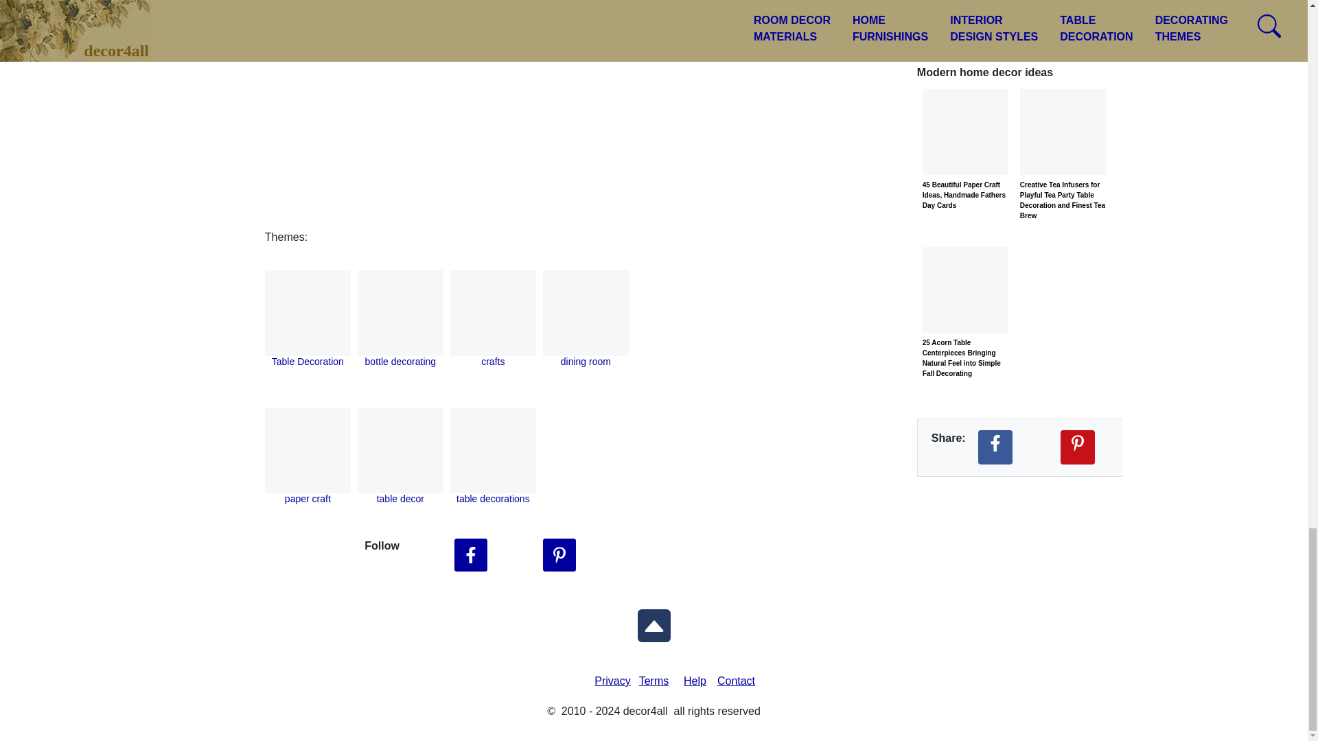 The width and height of the screenshot is (1318, 741). What do you see at coordinates (493, 499) in the screenshot?
I see `table decorations` at bounding box center [493, 499].